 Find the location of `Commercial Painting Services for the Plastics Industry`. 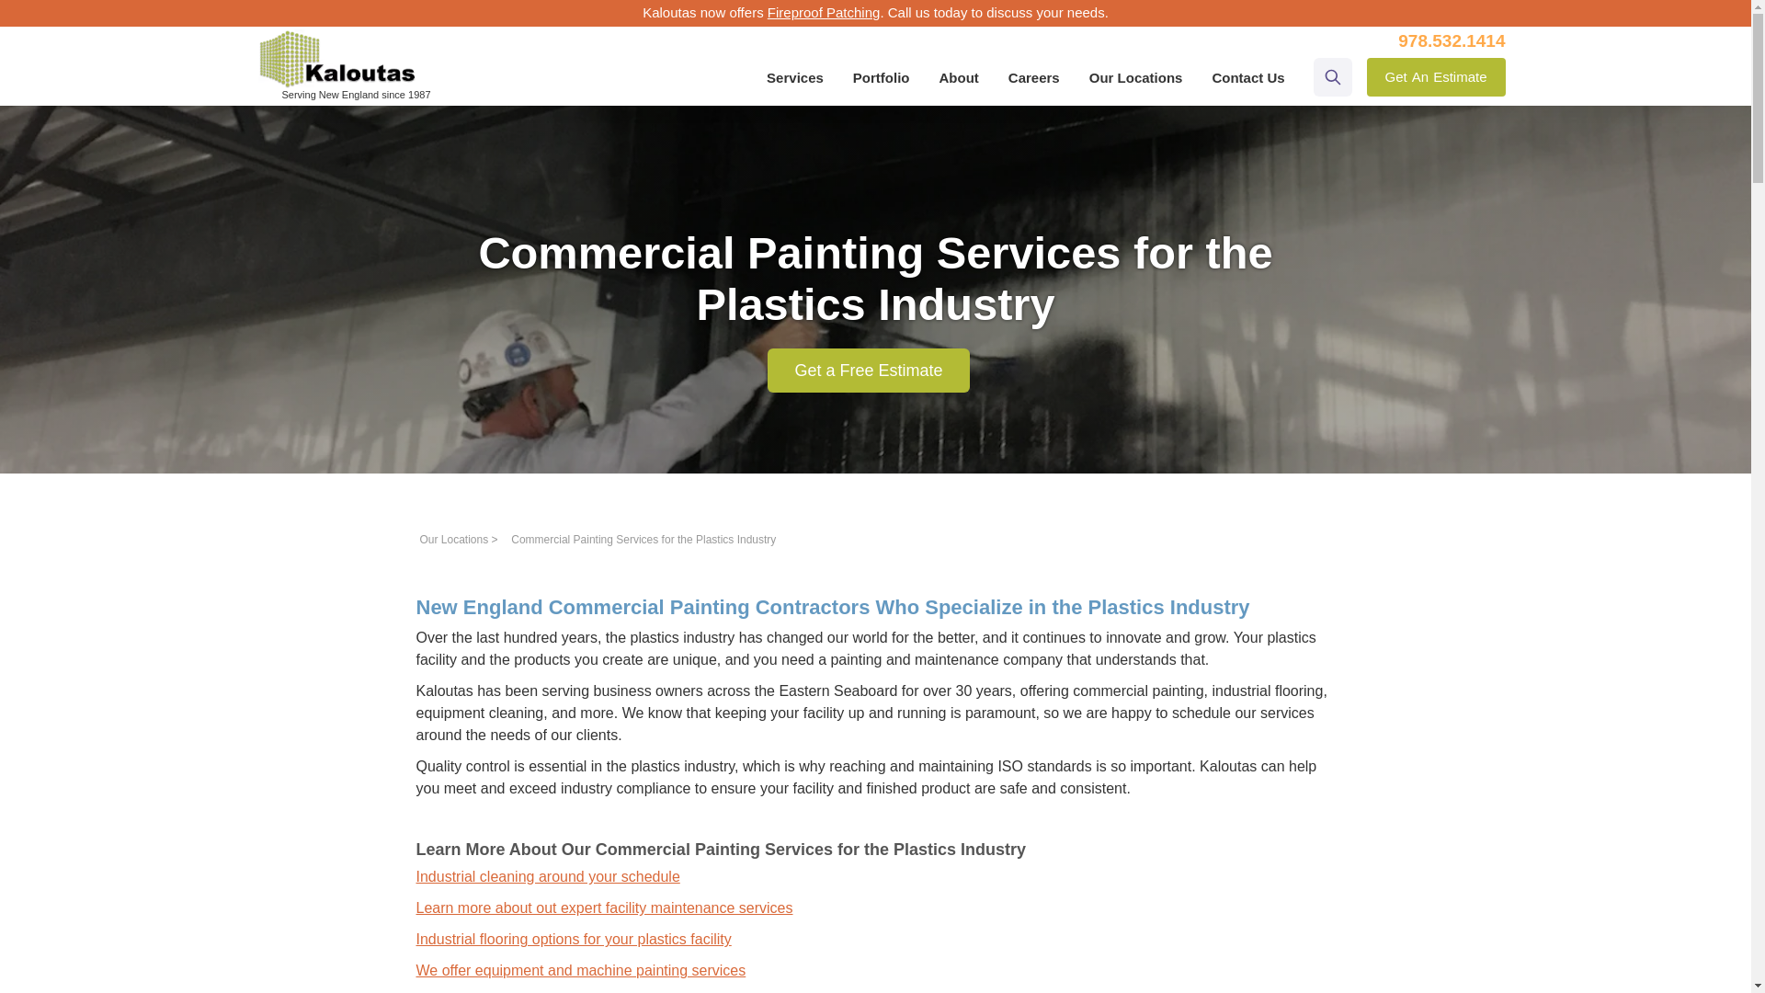

Commercial Painting Services for the Plastics Industry is located at coordinates (643, 539).